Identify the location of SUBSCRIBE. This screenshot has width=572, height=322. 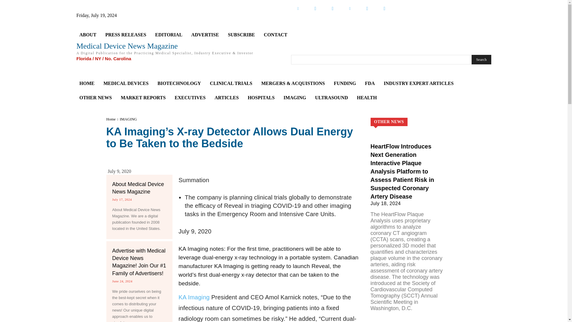
(241, 35).